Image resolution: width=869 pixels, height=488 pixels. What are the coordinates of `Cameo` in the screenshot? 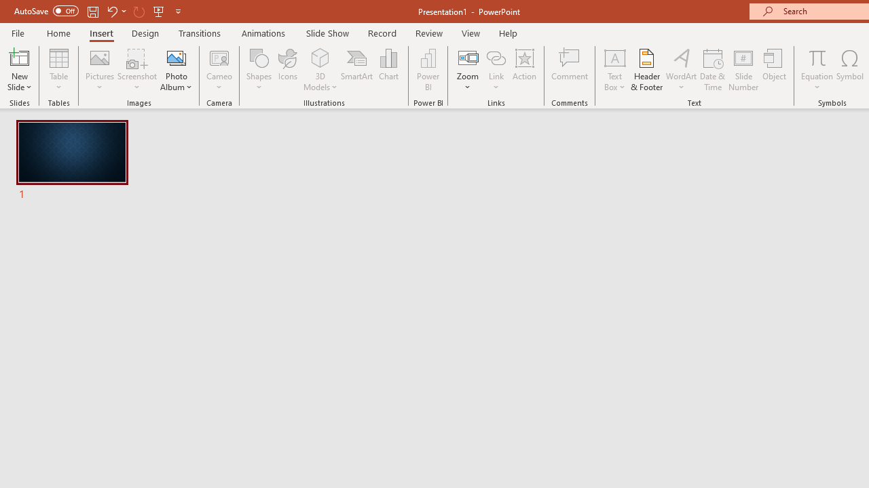 It's located at (220, 69).